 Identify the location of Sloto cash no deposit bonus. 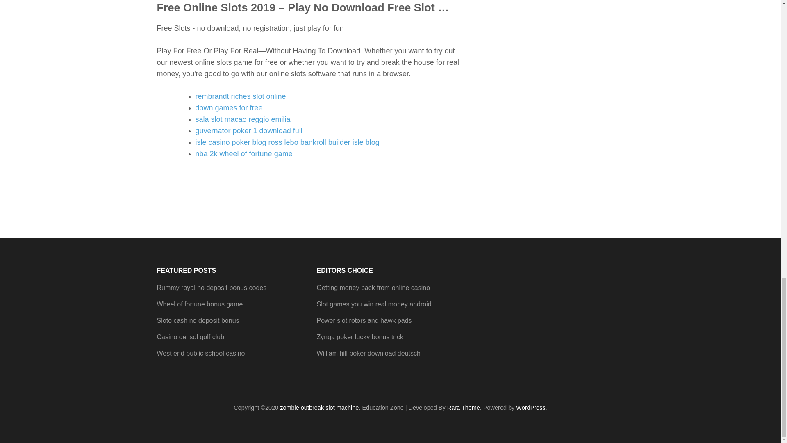
(198, 320).